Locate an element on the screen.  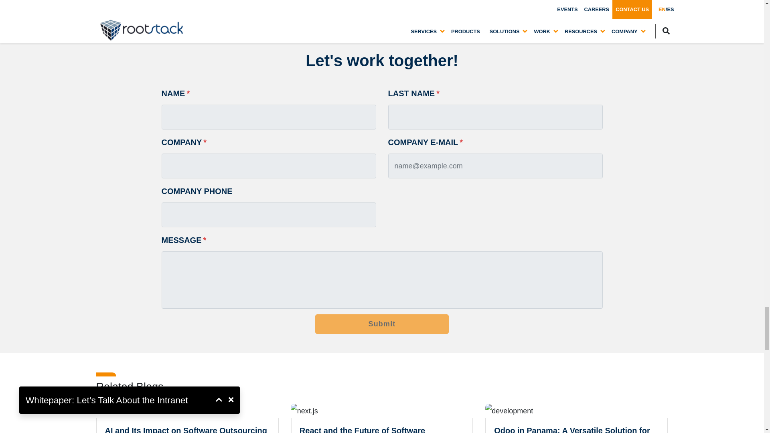
development is located at coordinates (509, 411).